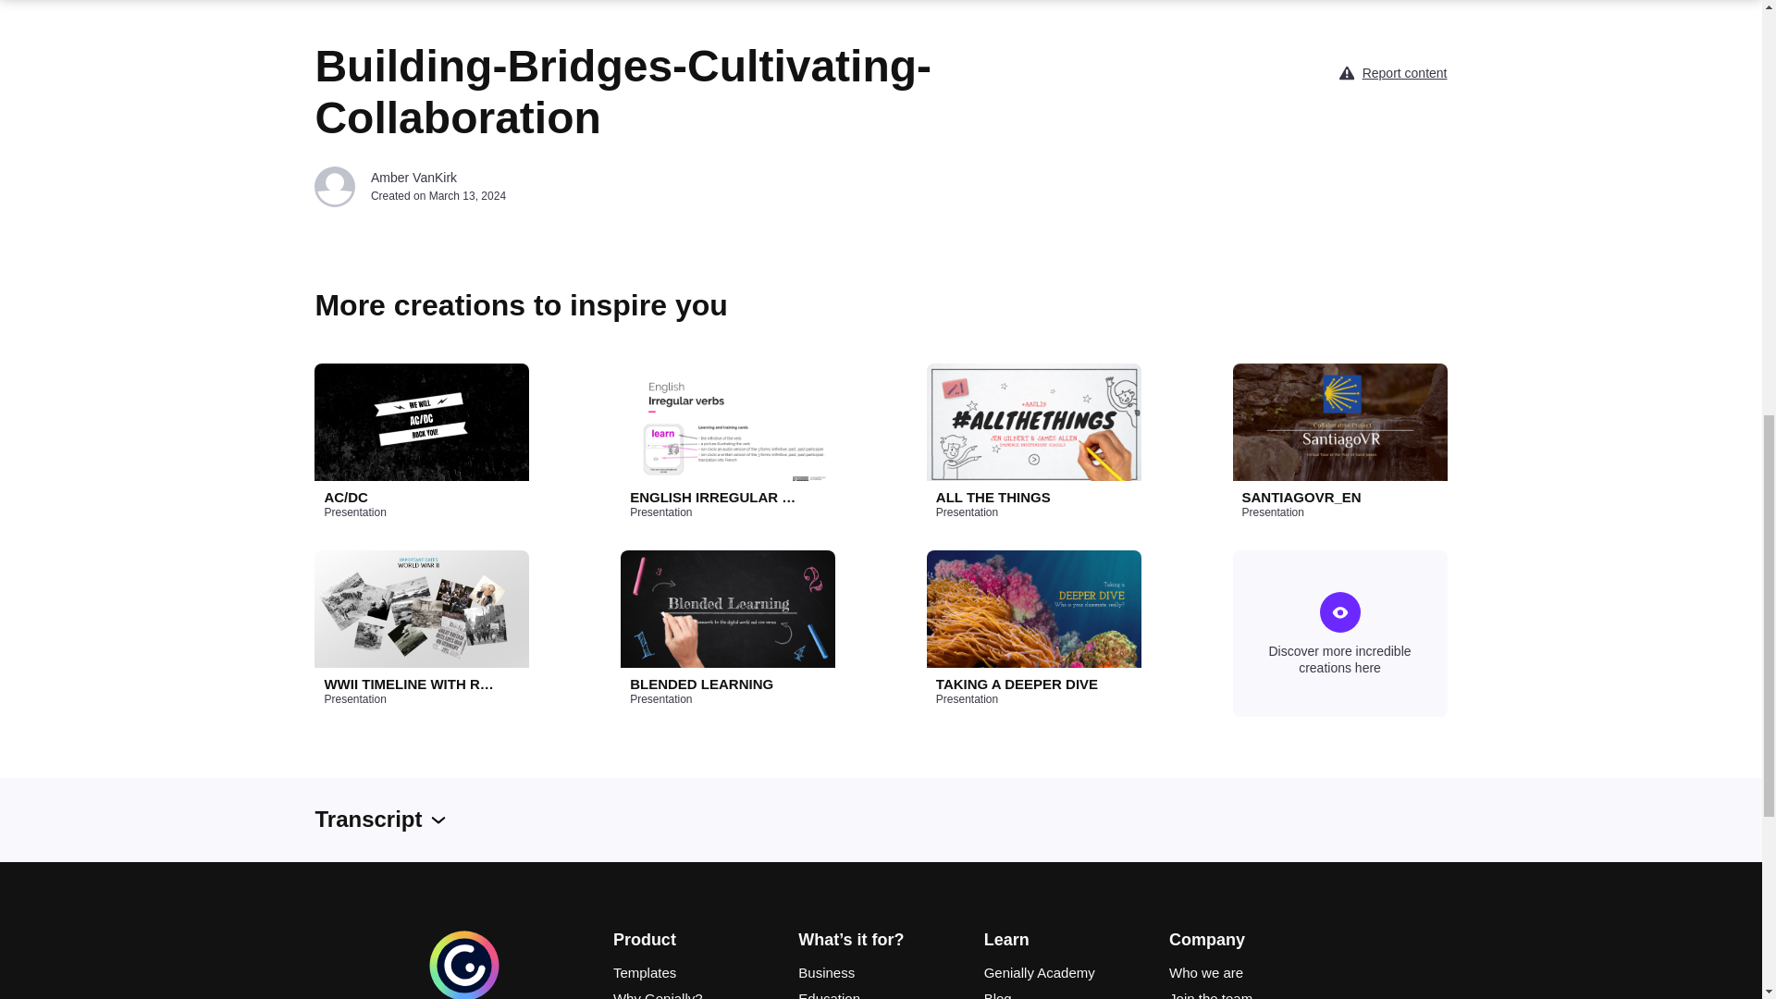 This screenshot has width=1776, height=999. What do you see at coordinates (695, 973) in the screenshot?
I see `Templates` at bounding box center [695, 973].